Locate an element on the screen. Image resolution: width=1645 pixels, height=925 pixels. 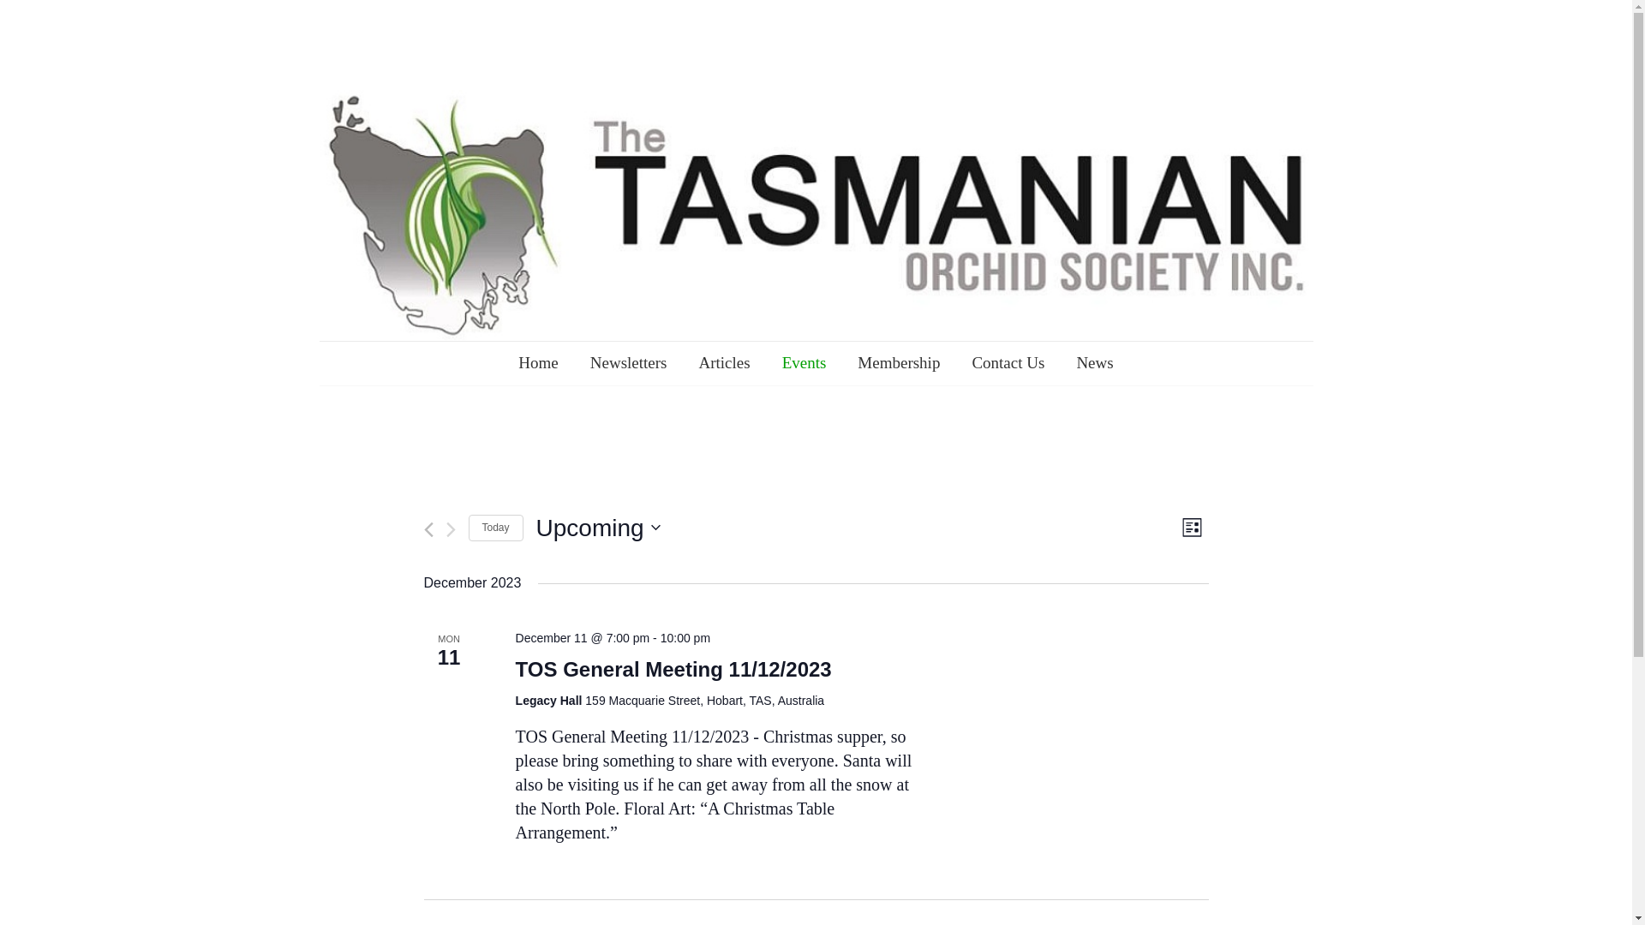
List is located at coordinates (1193, 528).